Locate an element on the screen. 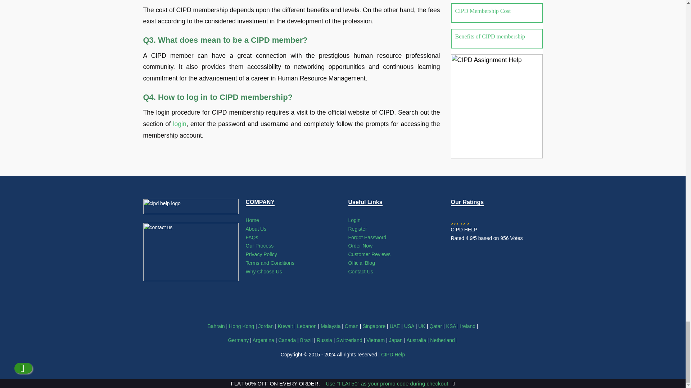  FAQs is located at coordinates (251, 237).